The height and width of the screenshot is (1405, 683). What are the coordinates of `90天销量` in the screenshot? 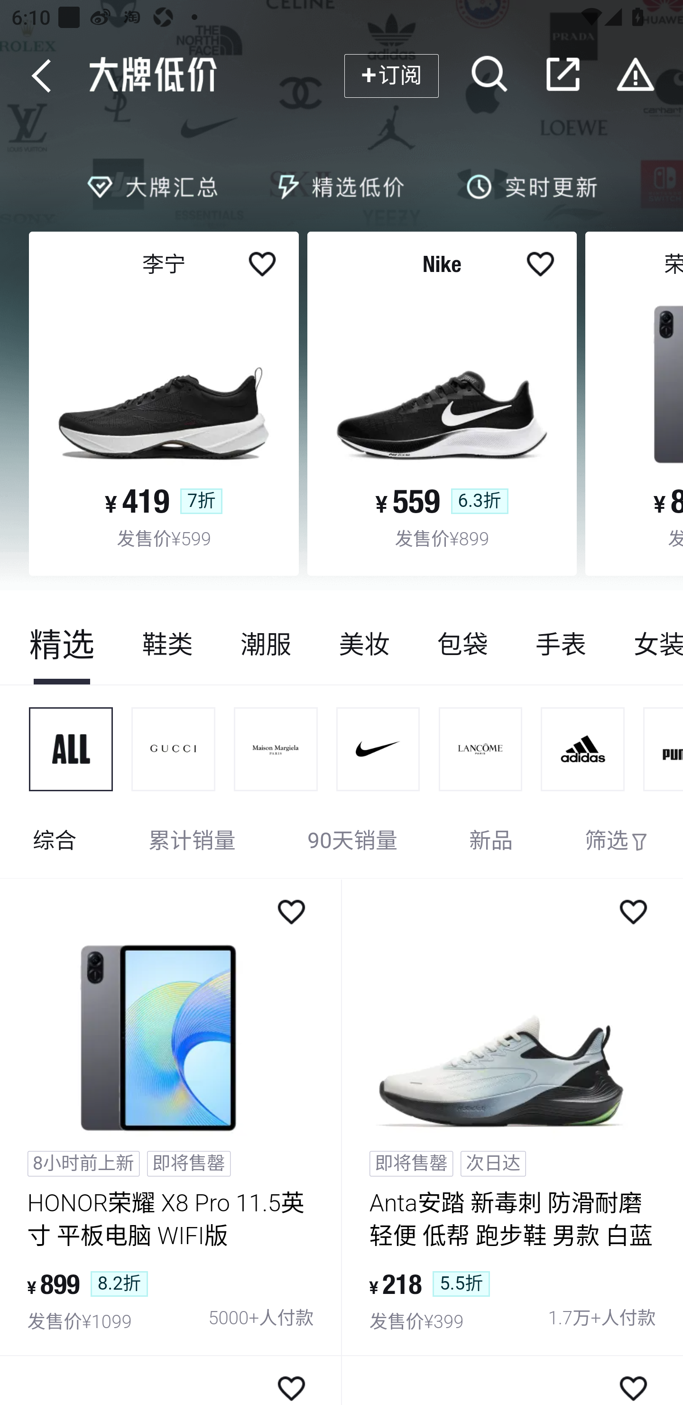 It's located at (353, 842).